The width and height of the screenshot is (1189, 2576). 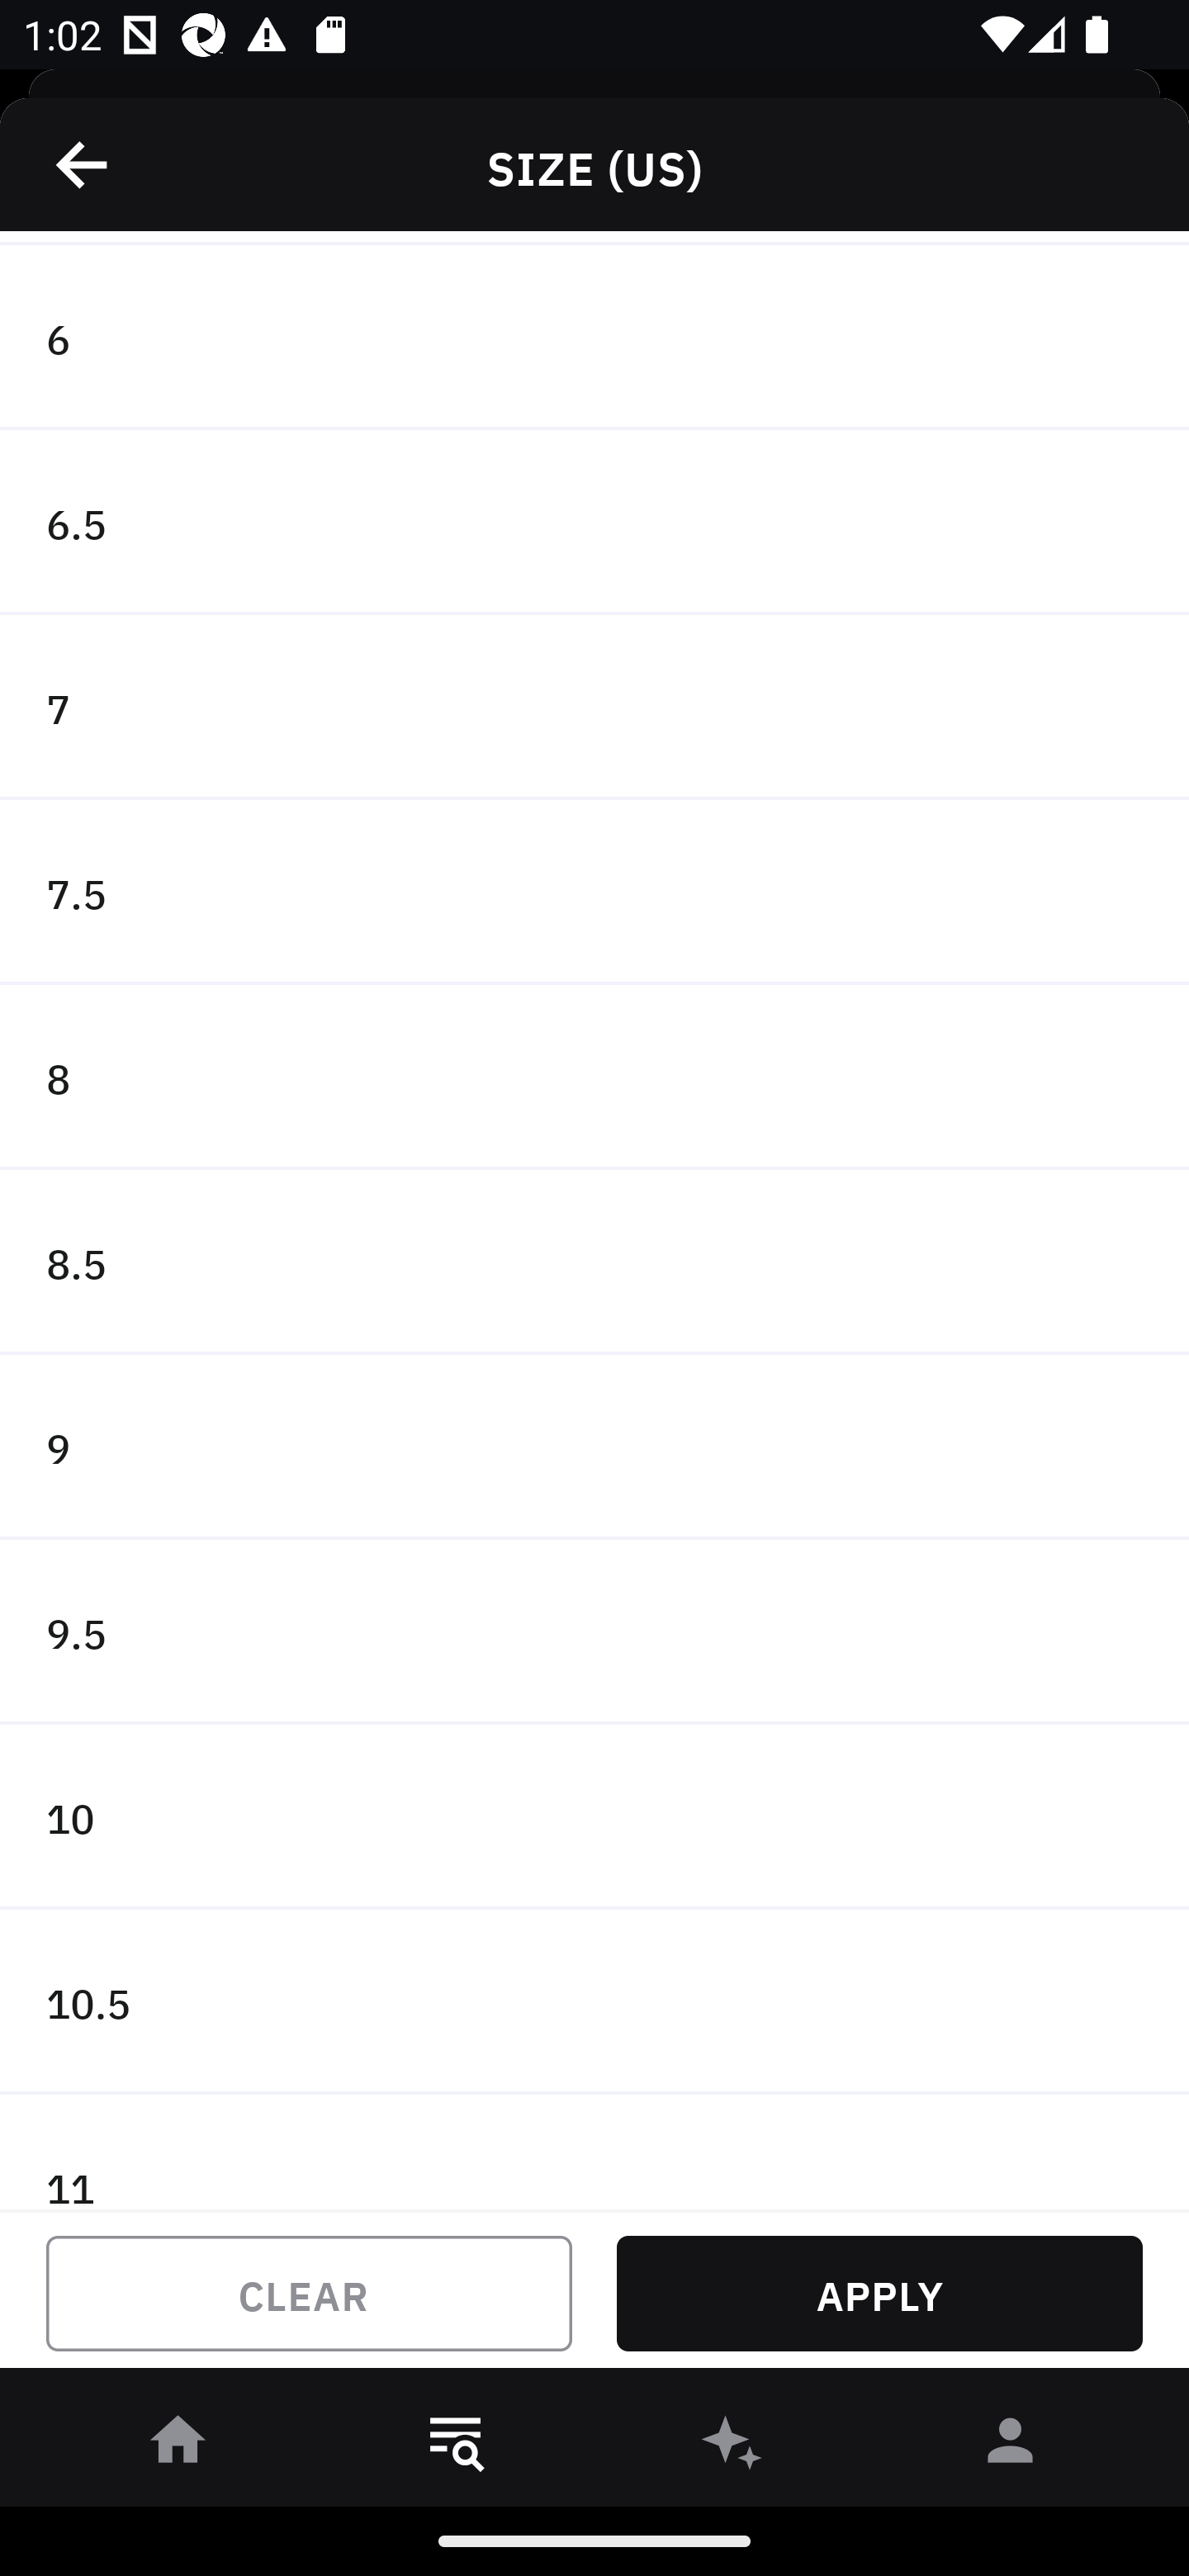 What do you see at coordinates (594, 337) in the screenshot?
I see `6` at bounding box center [594, 337].